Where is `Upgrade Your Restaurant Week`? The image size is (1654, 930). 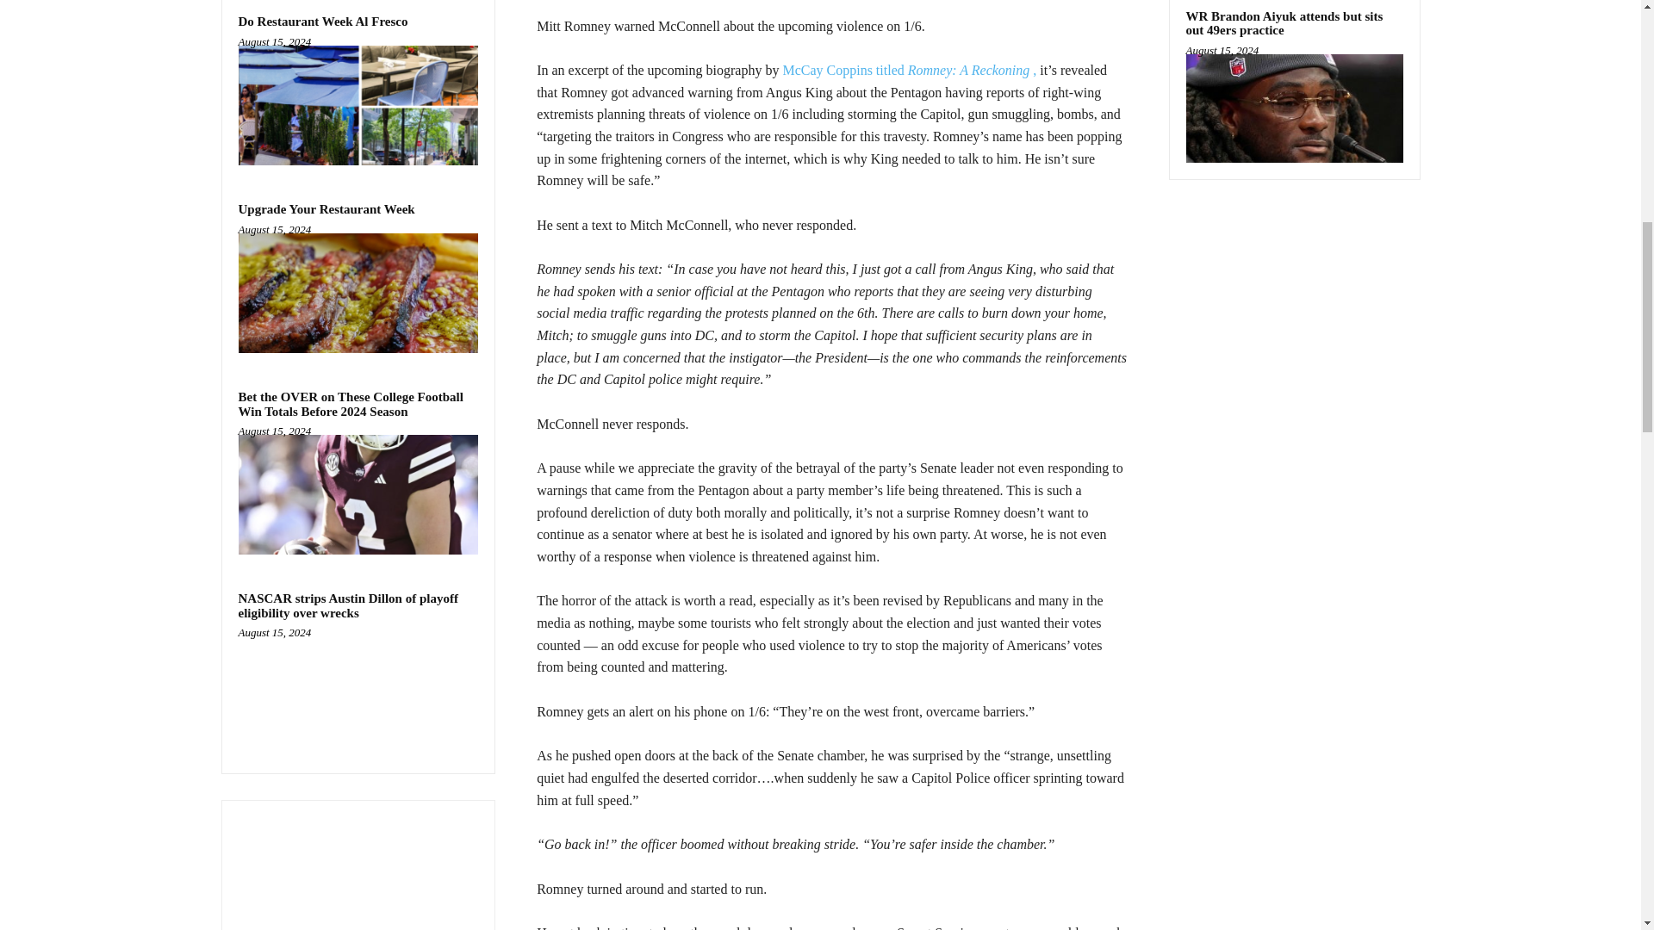
Upgrade Your Restaurant Week is located at coordinates (358, 293).